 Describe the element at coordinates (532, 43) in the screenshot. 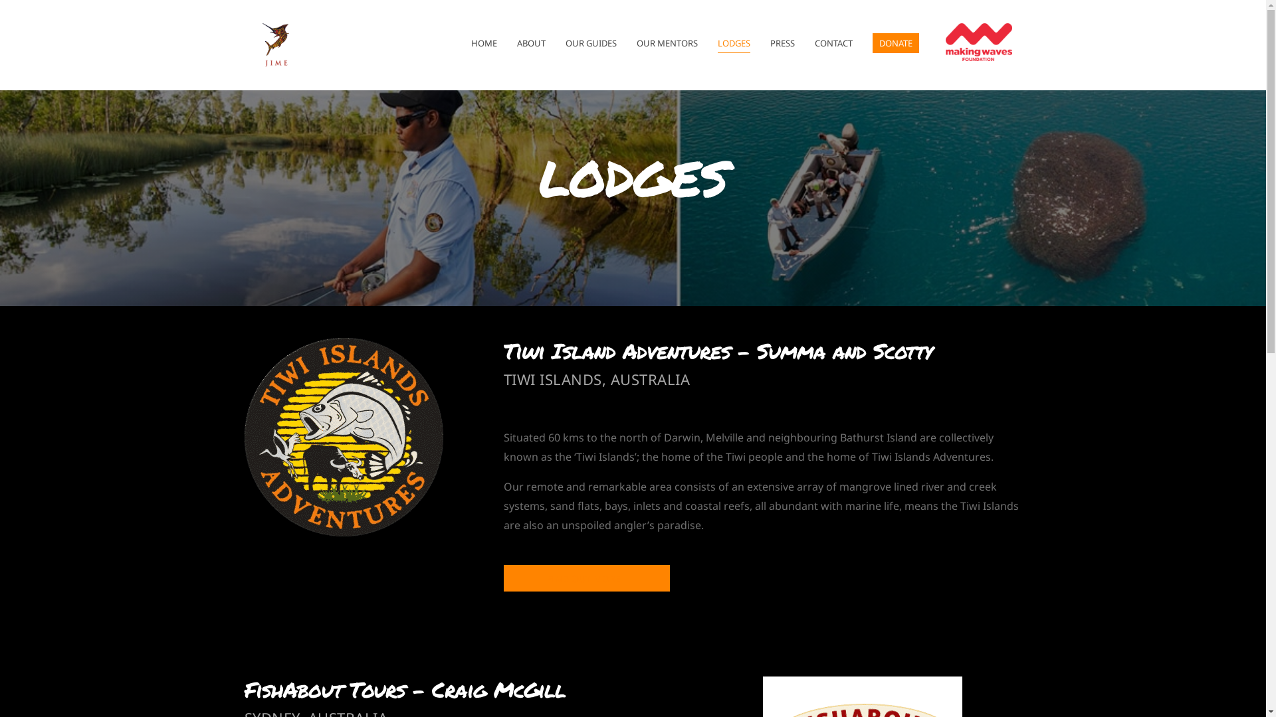

I see `ABOUT` at that location.